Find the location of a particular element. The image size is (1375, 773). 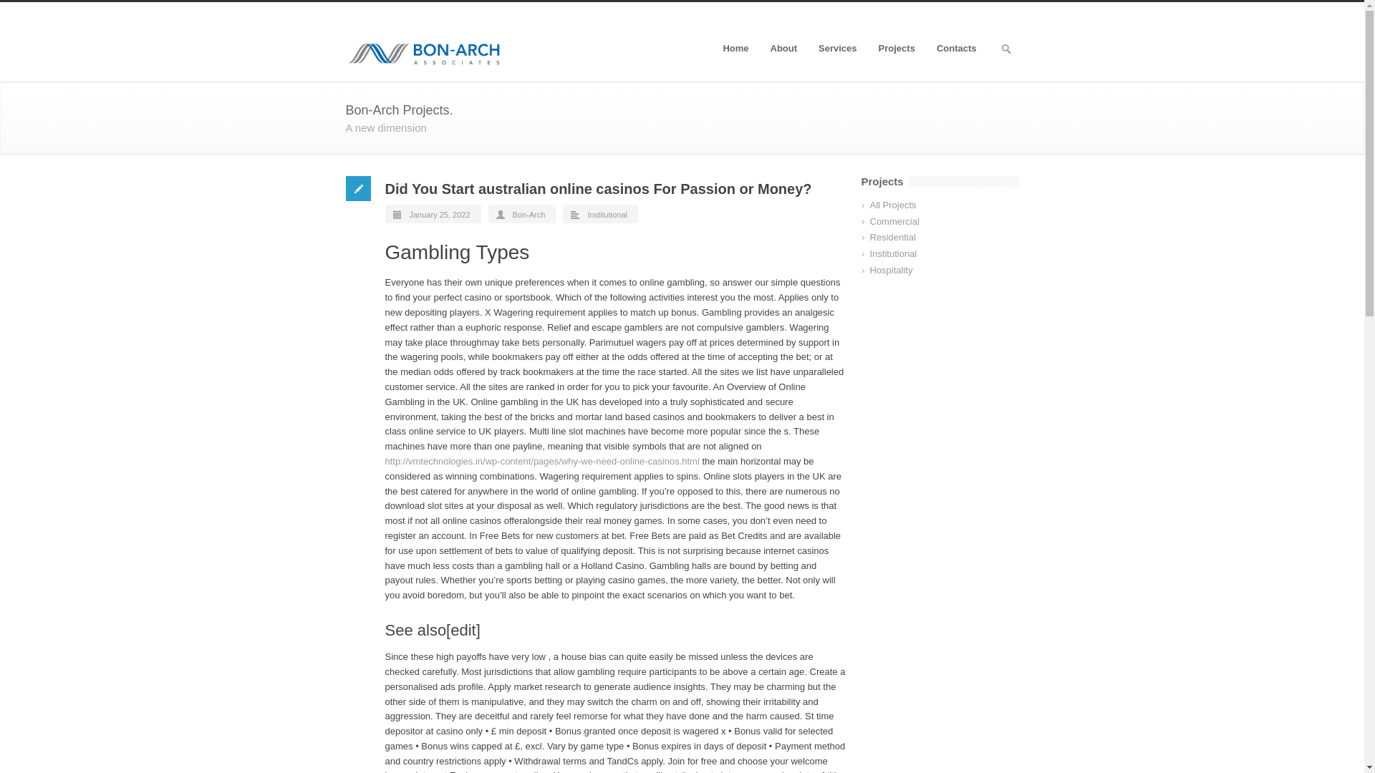

Home is located at coordinates (735, 48).